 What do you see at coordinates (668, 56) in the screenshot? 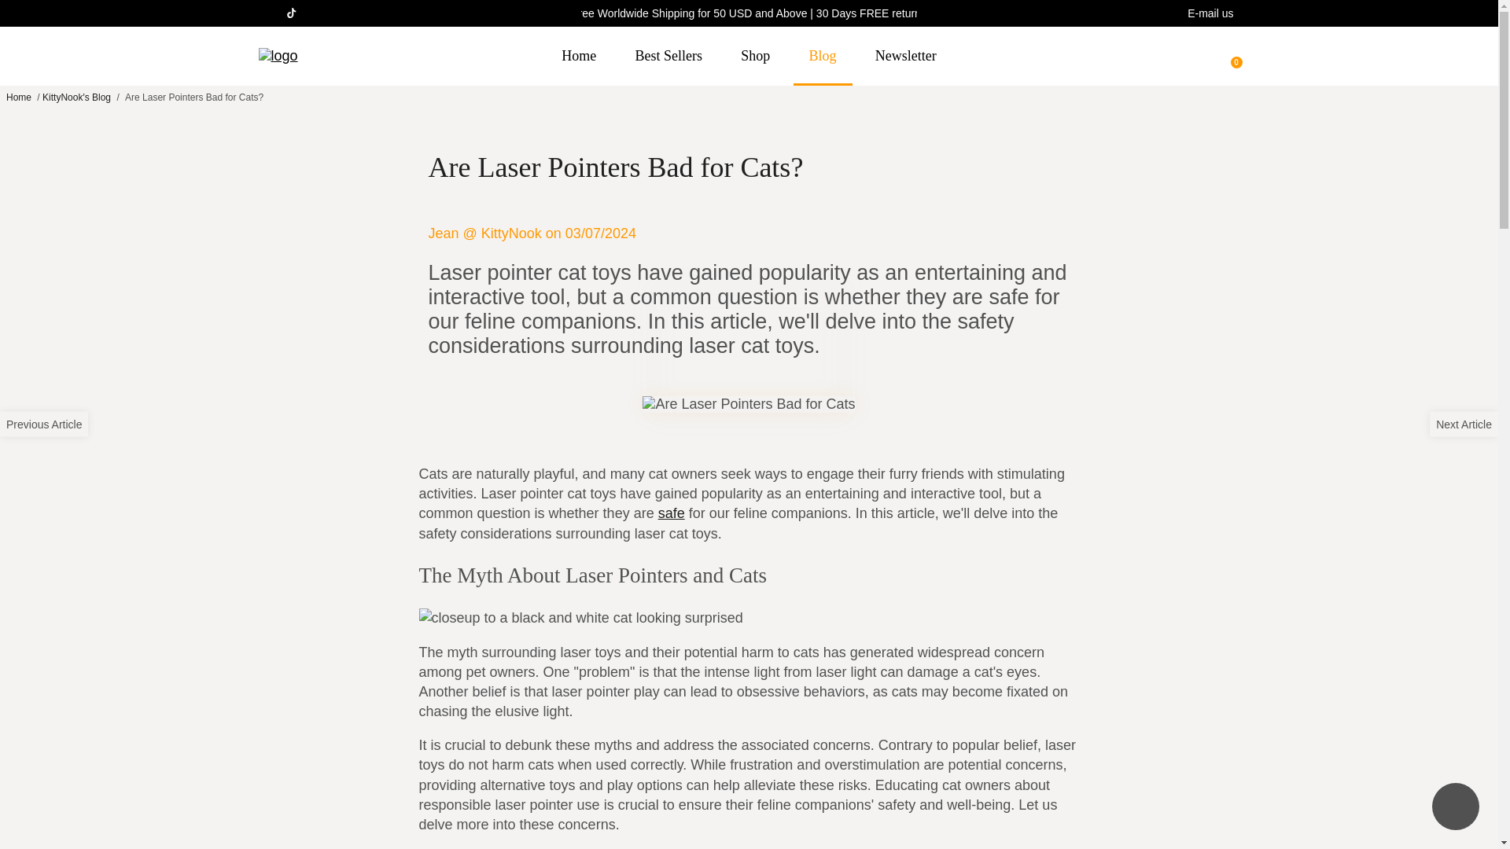
I see `Best Sellers` at bounding box center [668, 56].